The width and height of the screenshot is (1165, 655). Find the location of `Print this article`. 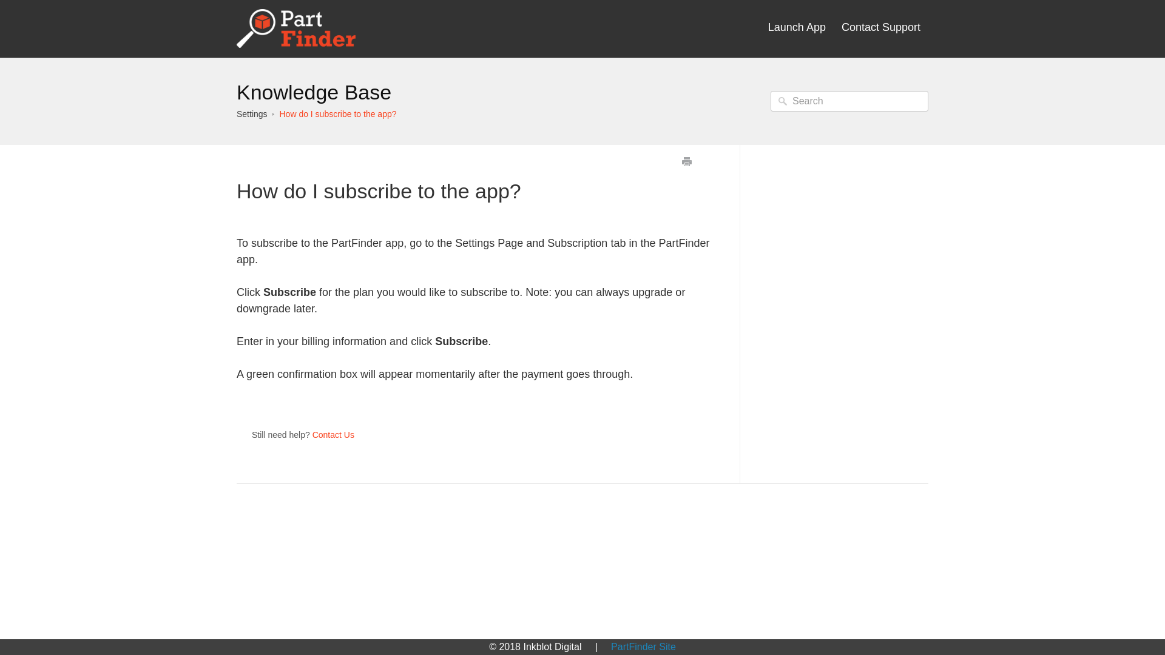

Print this article is located at coordinates (686, 161).